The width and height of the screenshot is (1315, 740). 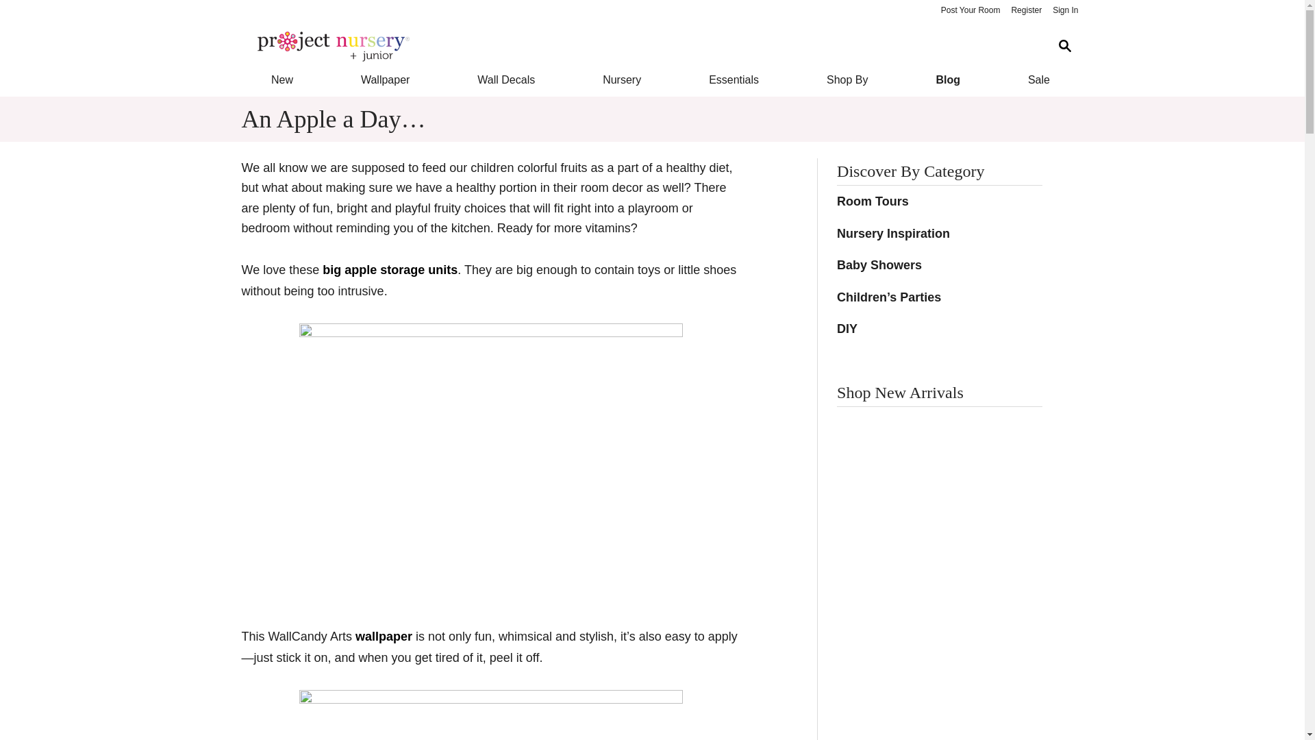 I want to click on New, so click(x=281, y=79).